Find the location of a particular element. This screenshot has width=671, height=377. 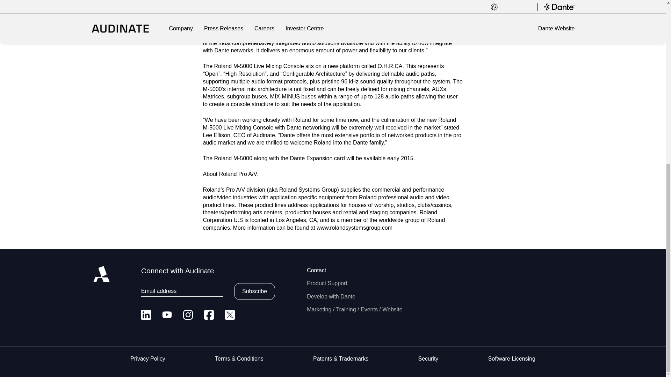

Product Support is located at coordinates (327, 283).